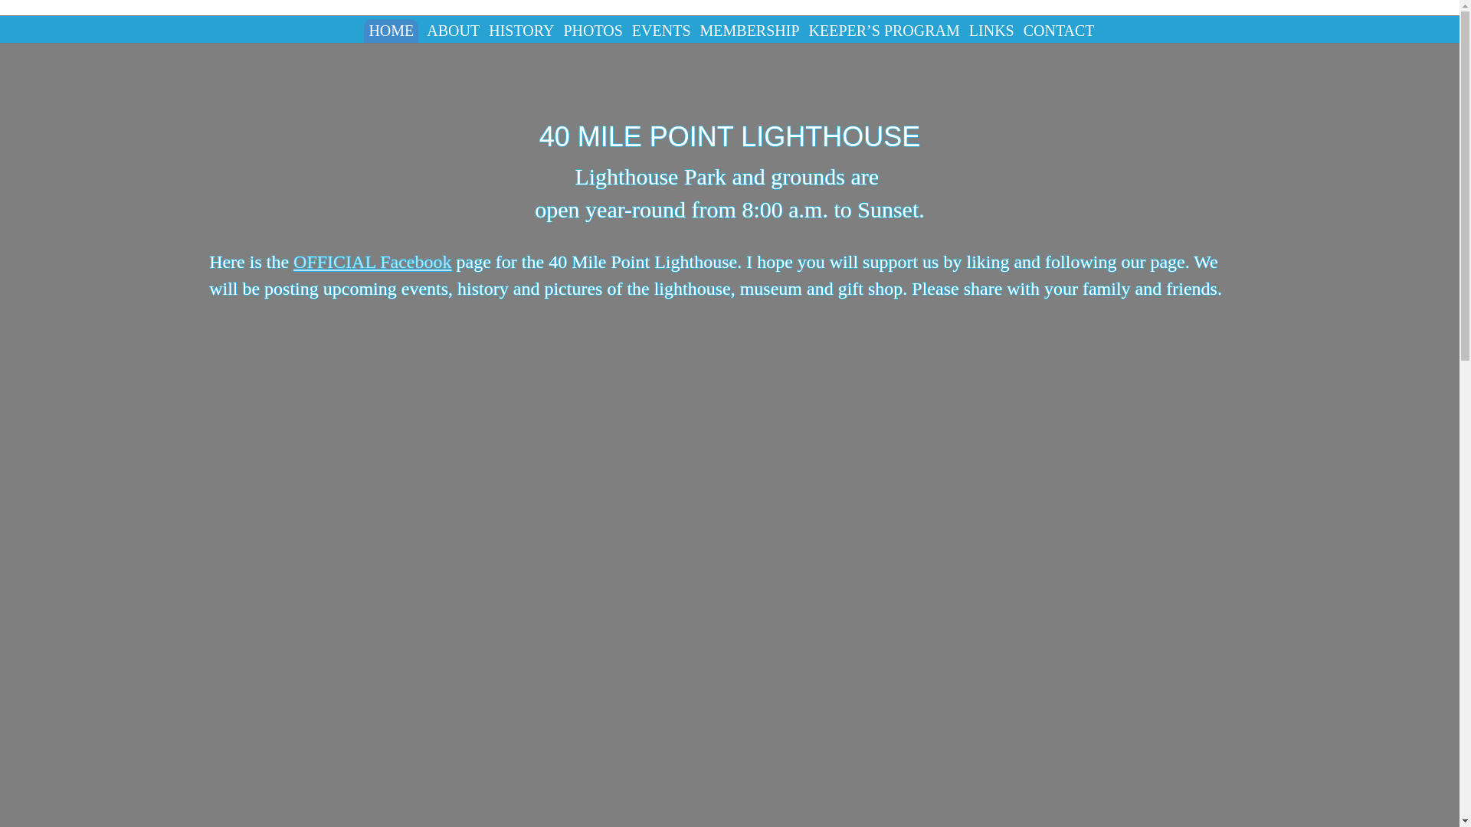 The width and height of the screenshot is (1471, 827). What do you see at coordinates (749, 31) in the screenshot?
I see `MEMBERSHIP` at bounding box center [749, 31].